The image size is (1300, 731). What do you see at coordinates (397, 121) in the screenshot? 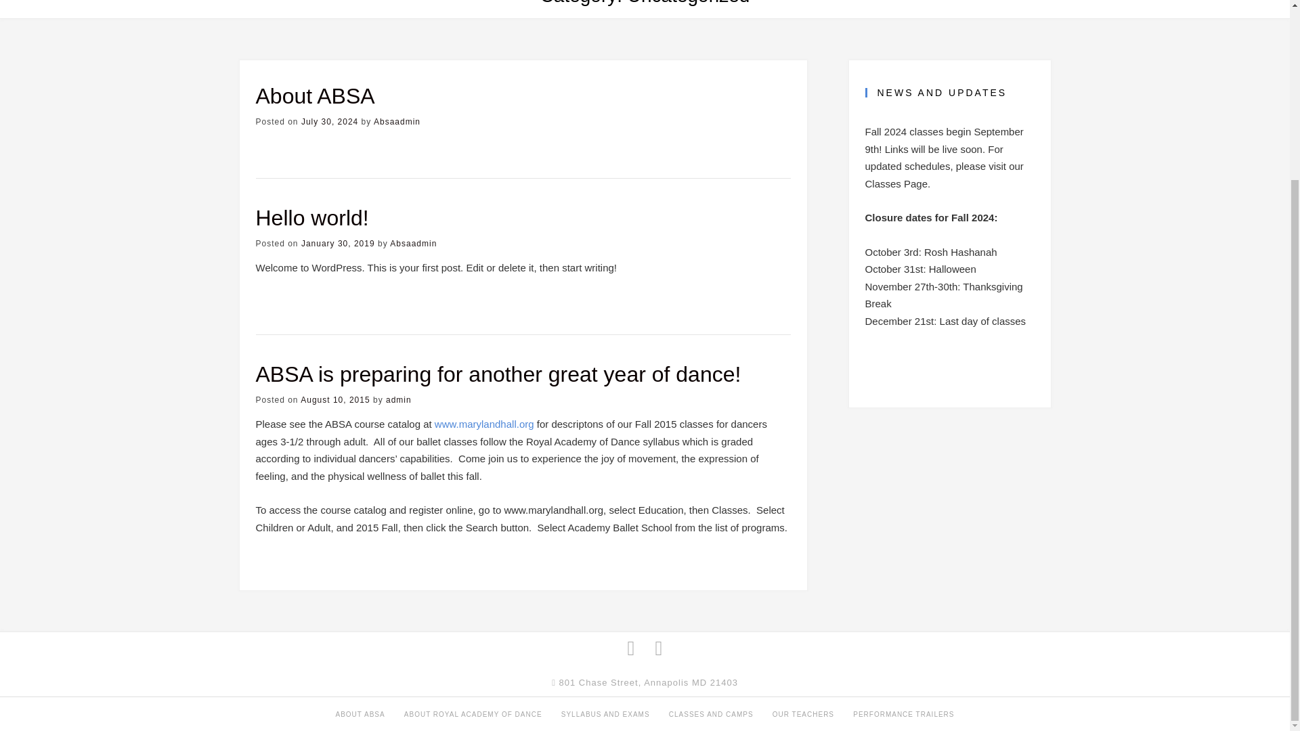
I see `Absaadmin` at bounding box center [397, 121].